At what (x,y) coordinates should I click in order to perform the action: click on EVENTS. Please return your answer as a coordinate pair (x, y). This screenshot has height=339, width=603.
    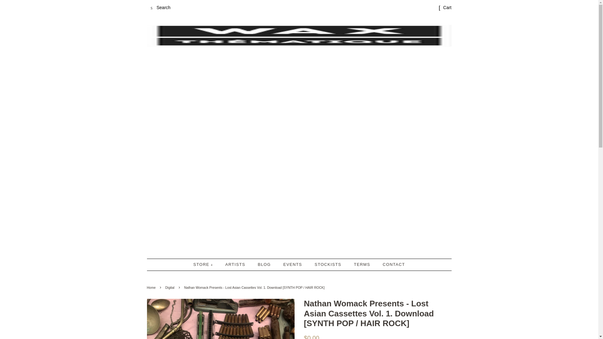
    Looking at the image, I should click on (293, 264).